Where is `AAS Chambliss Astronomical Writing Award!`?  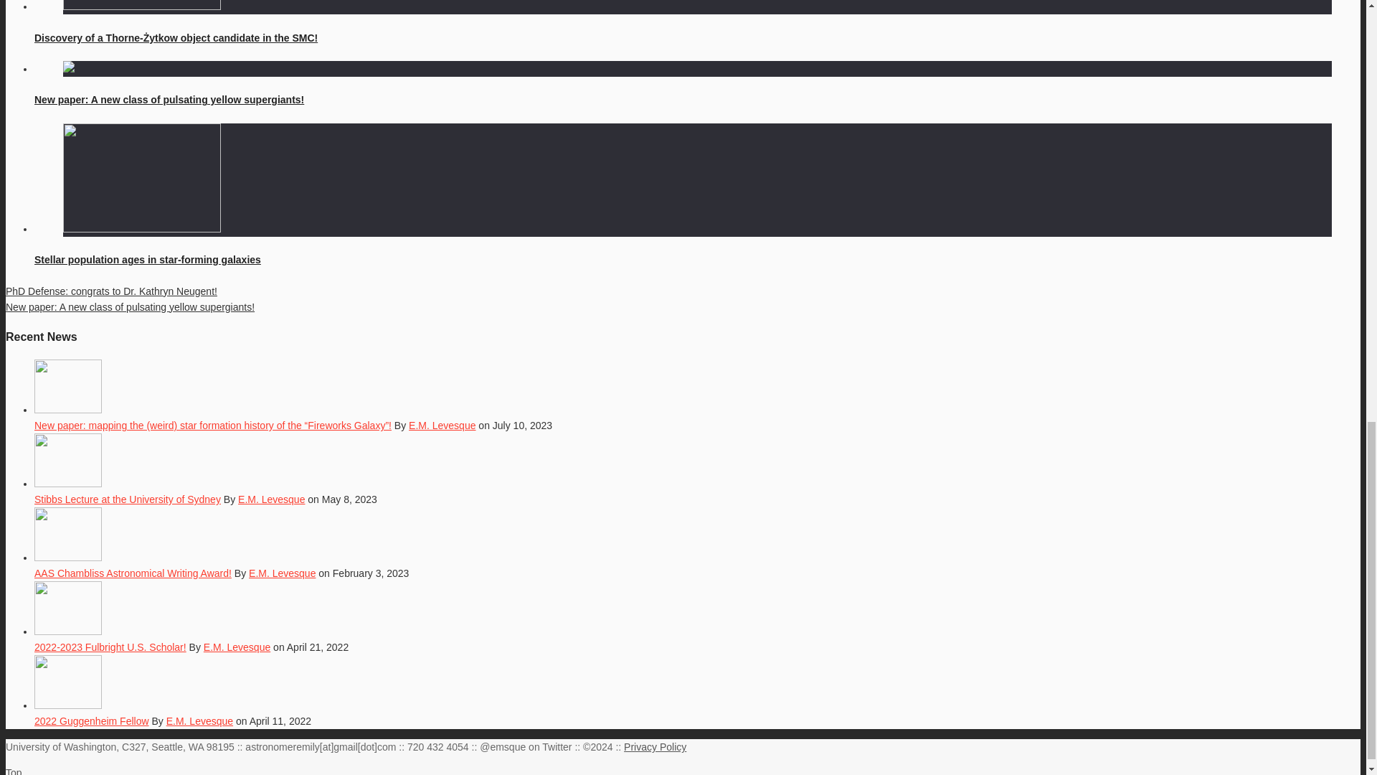 AAS Chambliss Astronomical Writing Award! is located at coordinates (133, 573).